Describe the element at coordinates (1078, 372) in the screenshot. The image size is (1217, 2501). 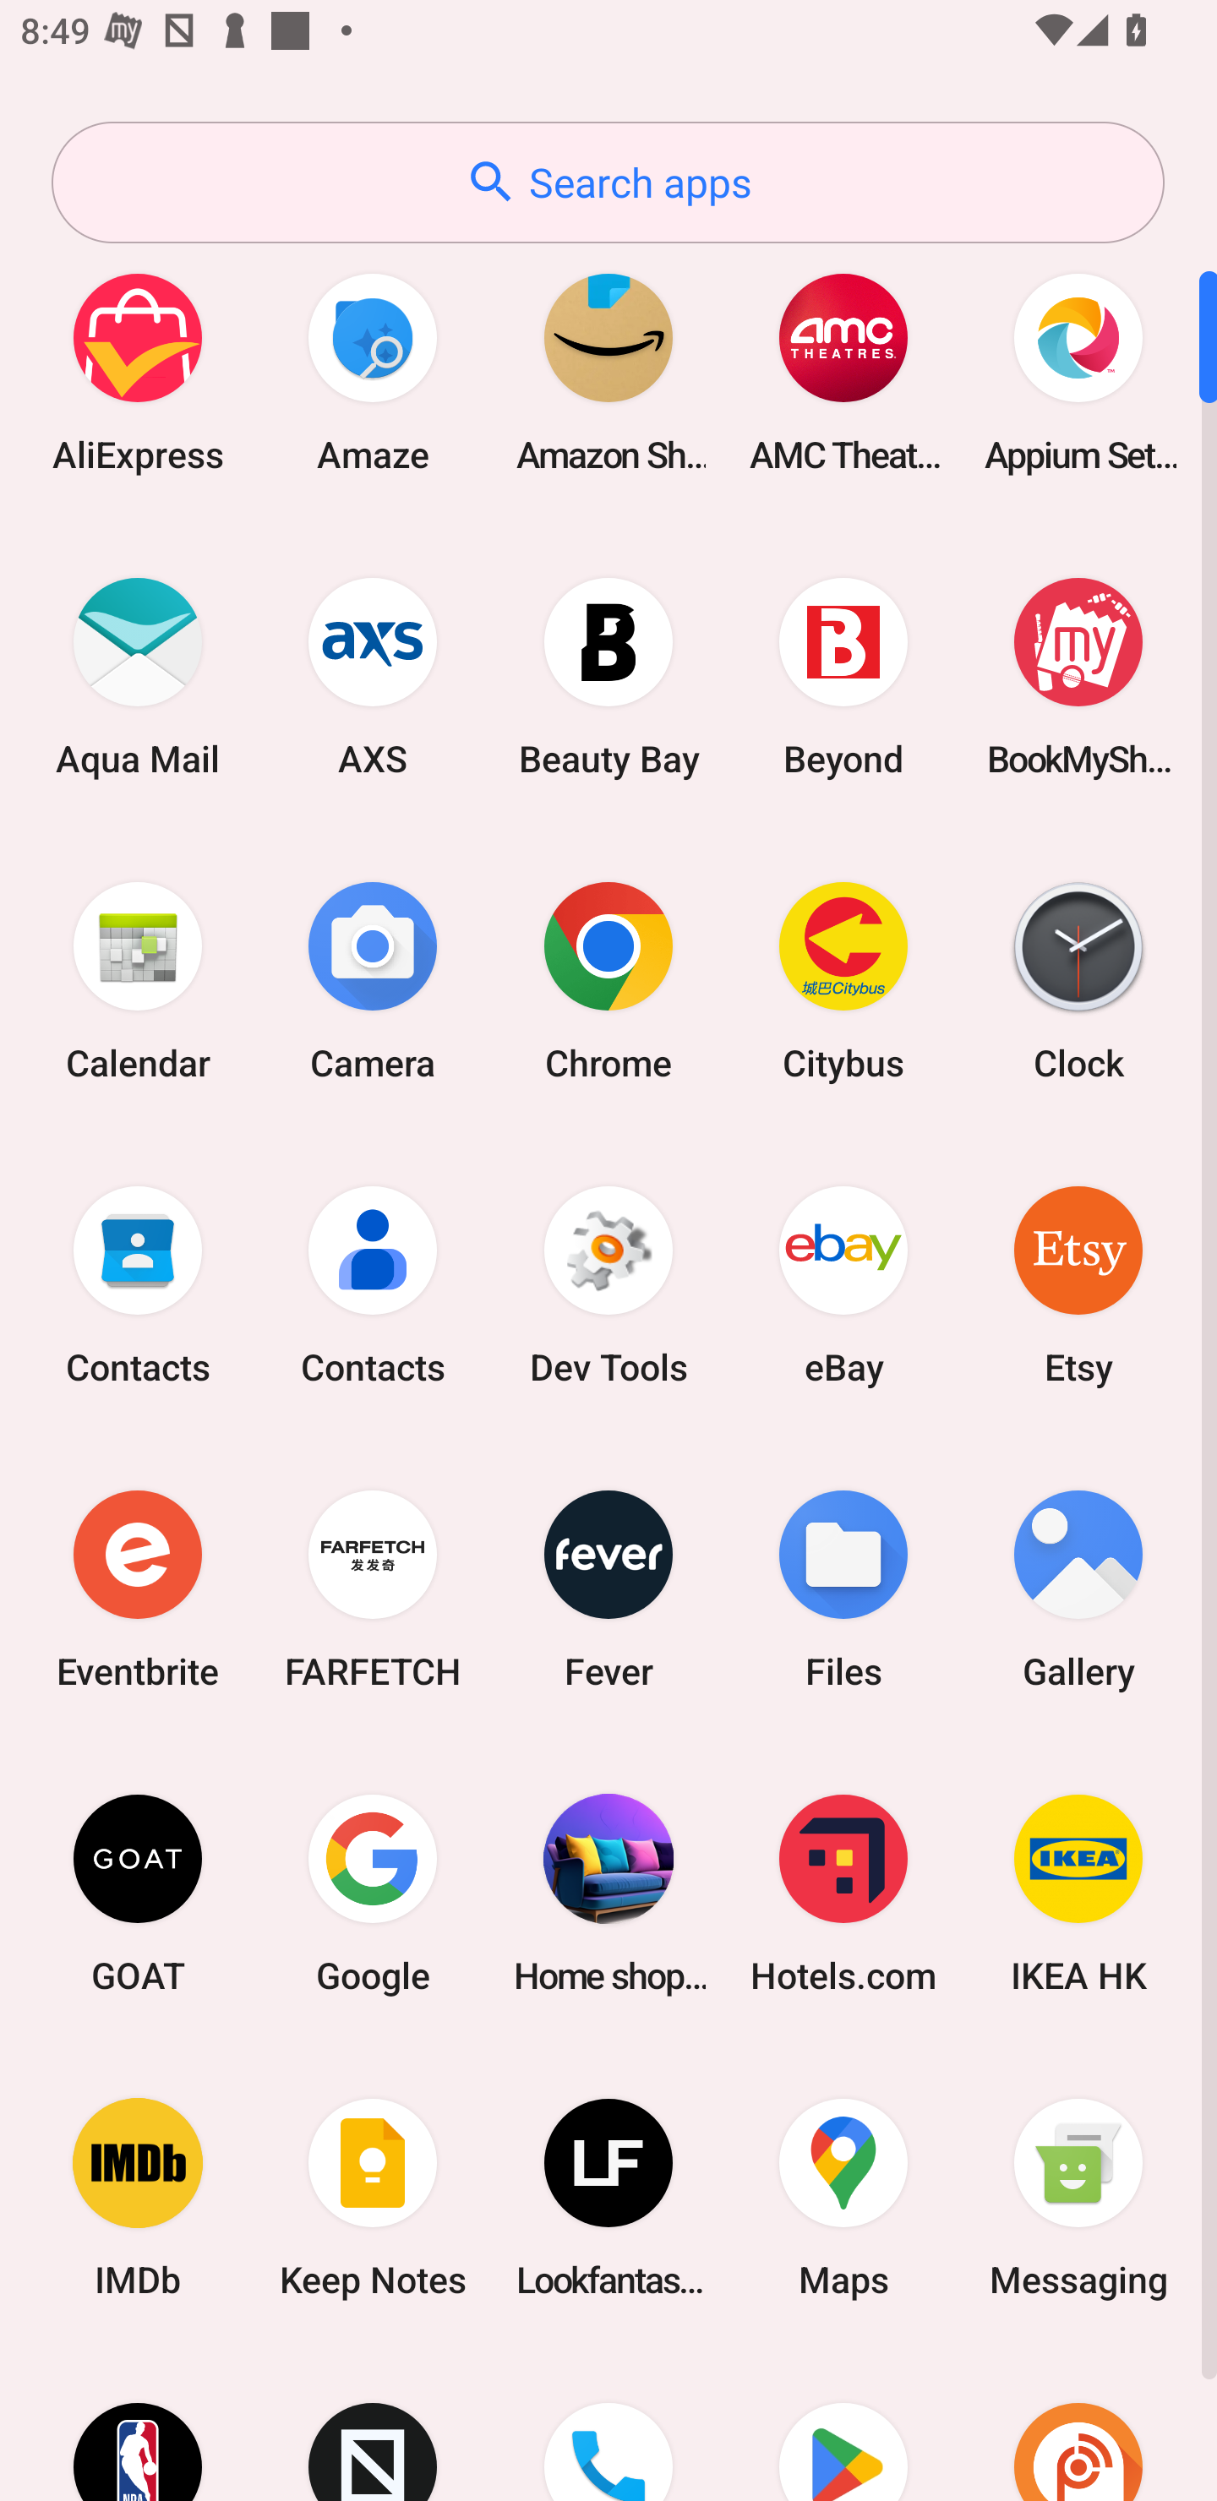
I see `Appium Settings` at that location.